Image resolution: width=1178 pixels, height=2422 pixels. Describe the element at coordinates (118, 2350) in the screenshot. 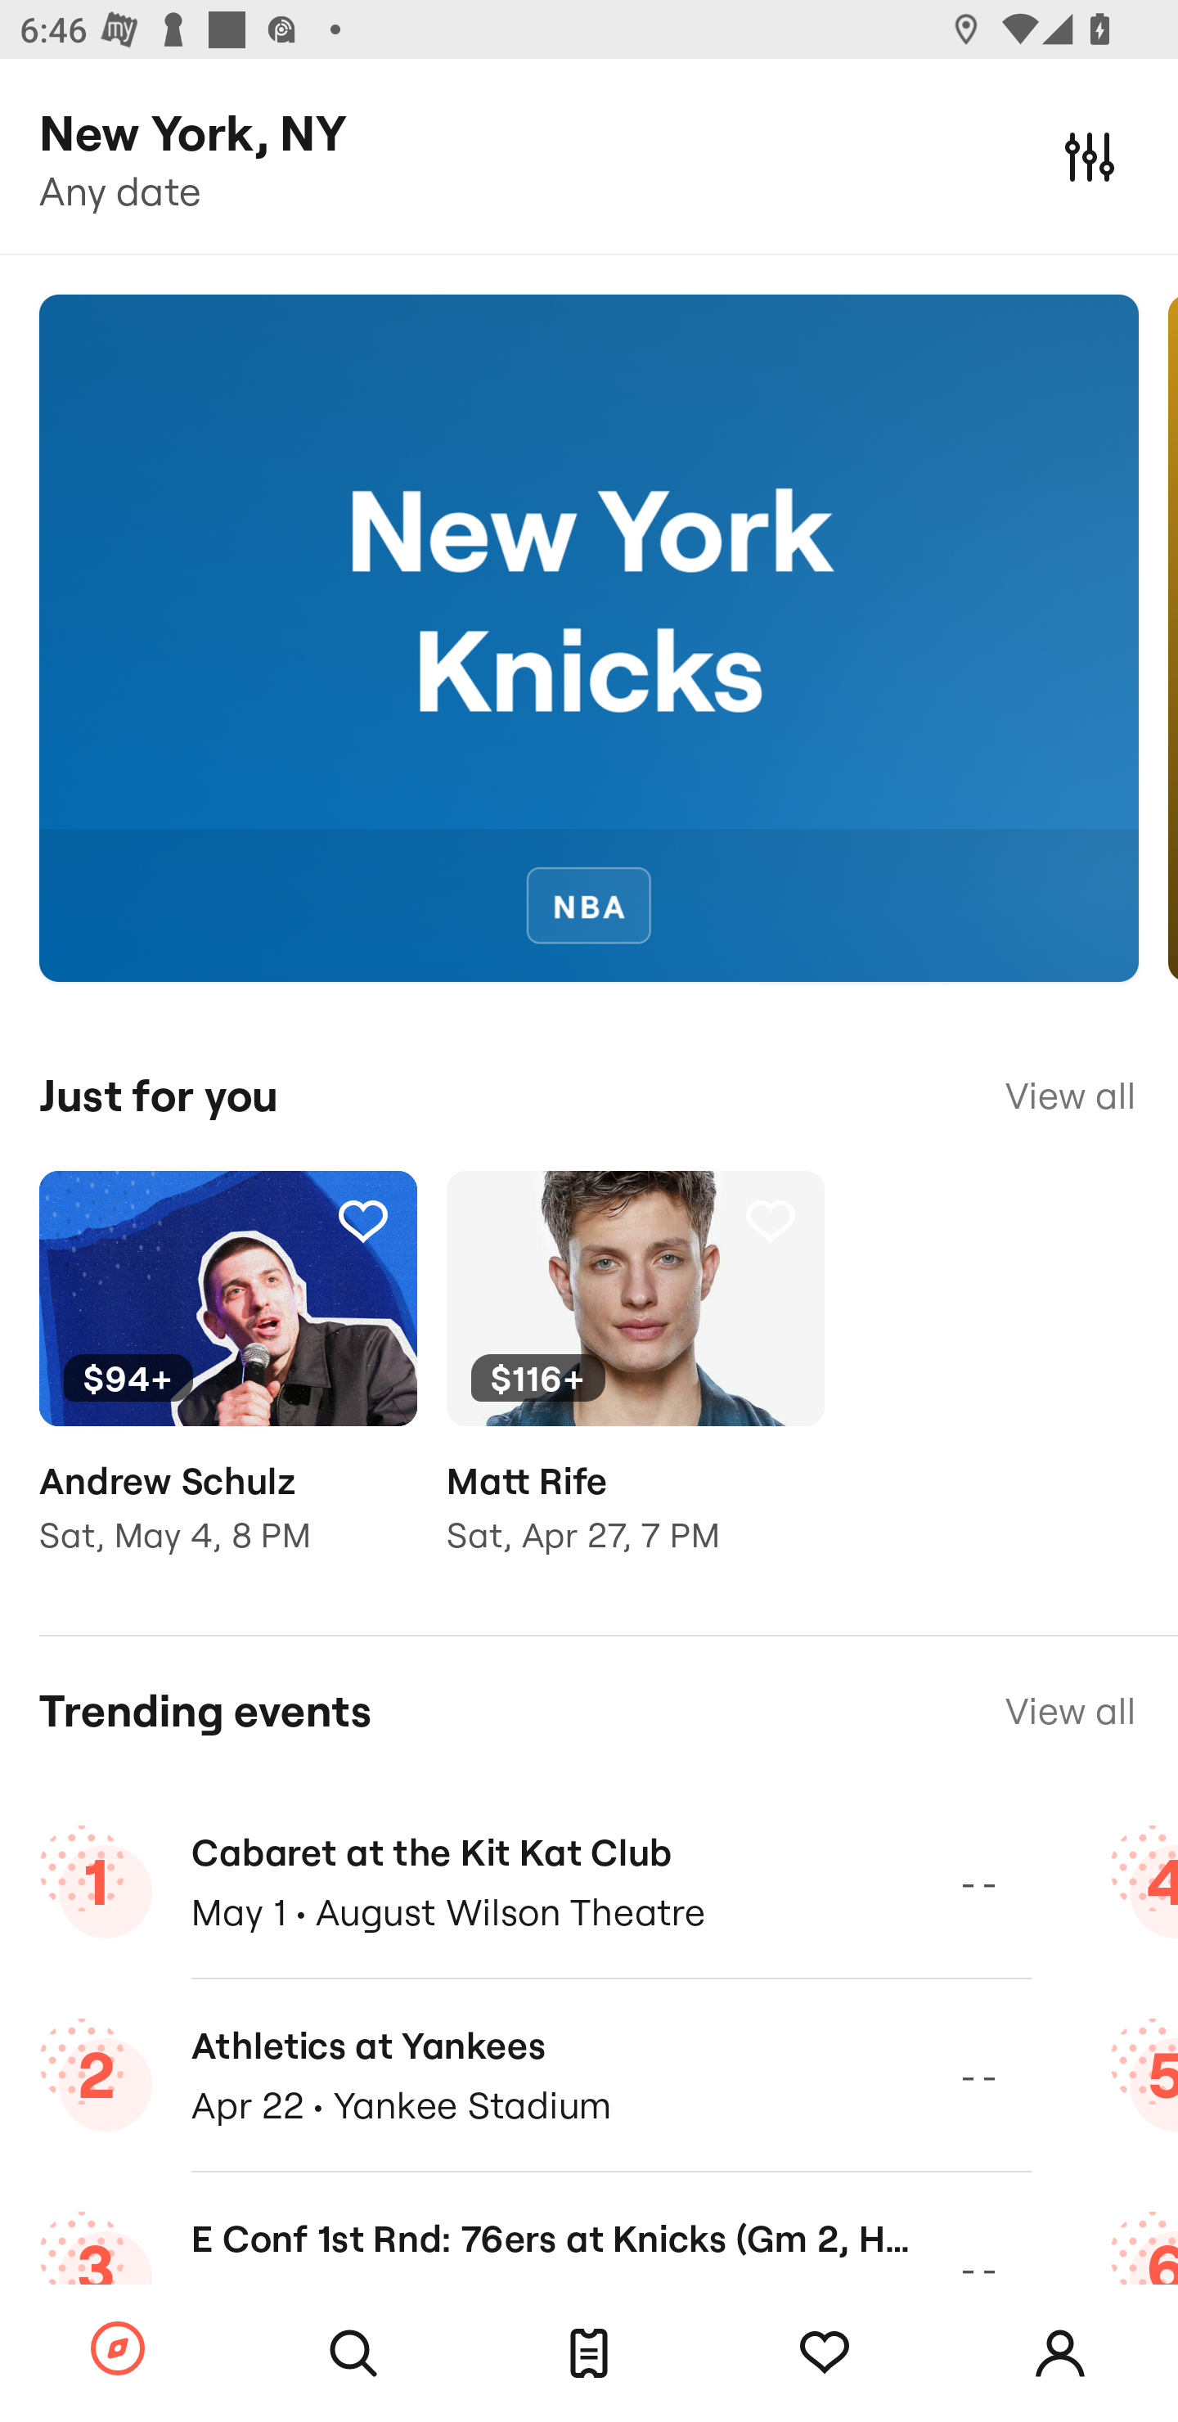

I see `Browse` at that location.